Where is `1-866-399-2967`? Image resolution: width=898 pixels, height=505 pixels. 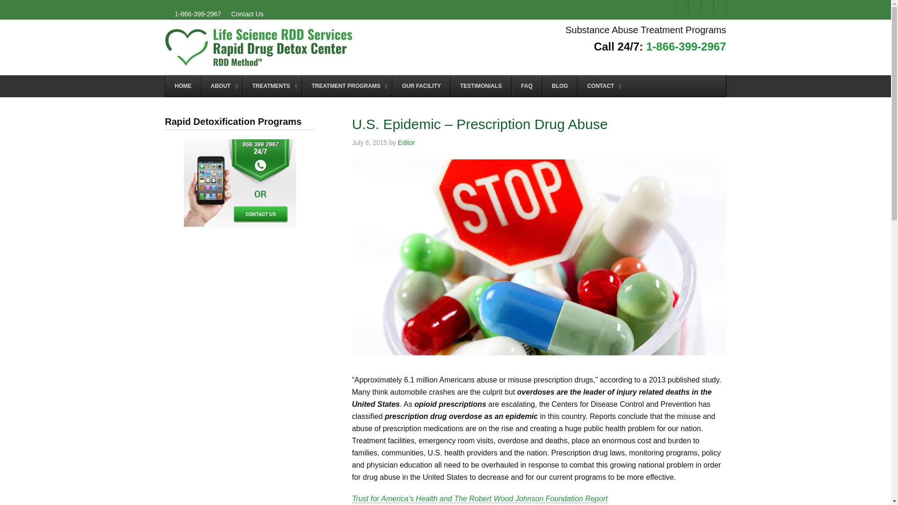
1-866-399-2967 is located at coordinates (687, 47).